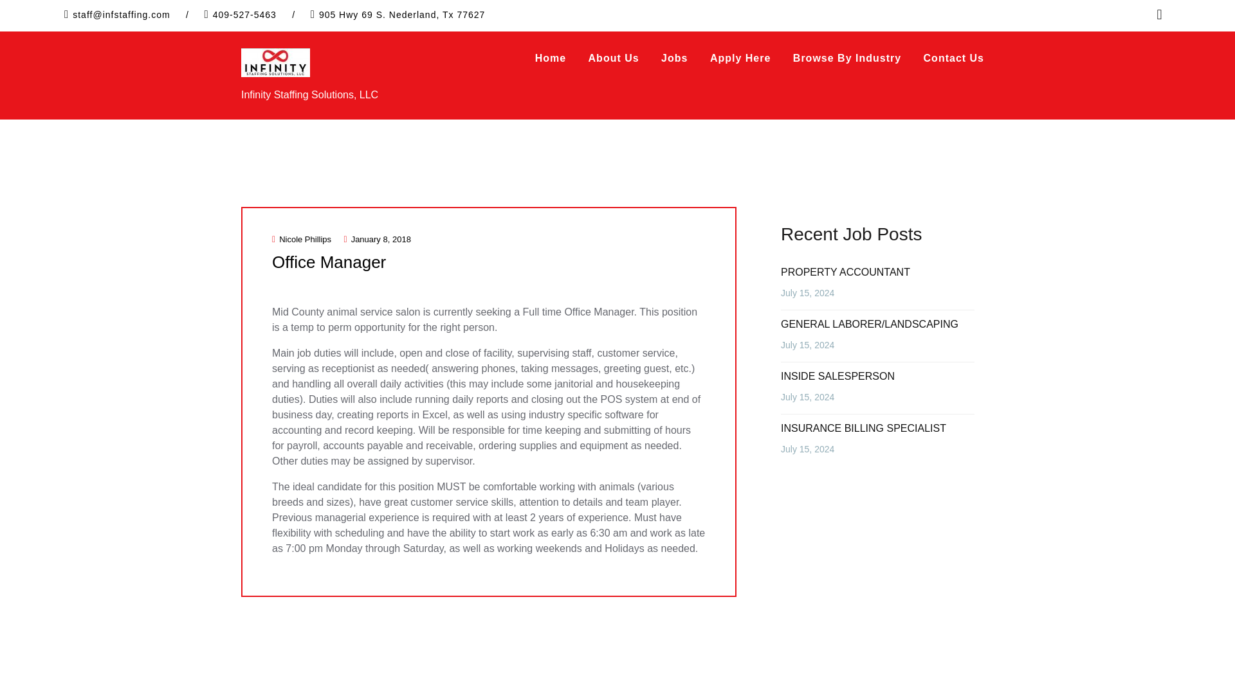  I want to click on Browse By Industry, so click(846, 58).